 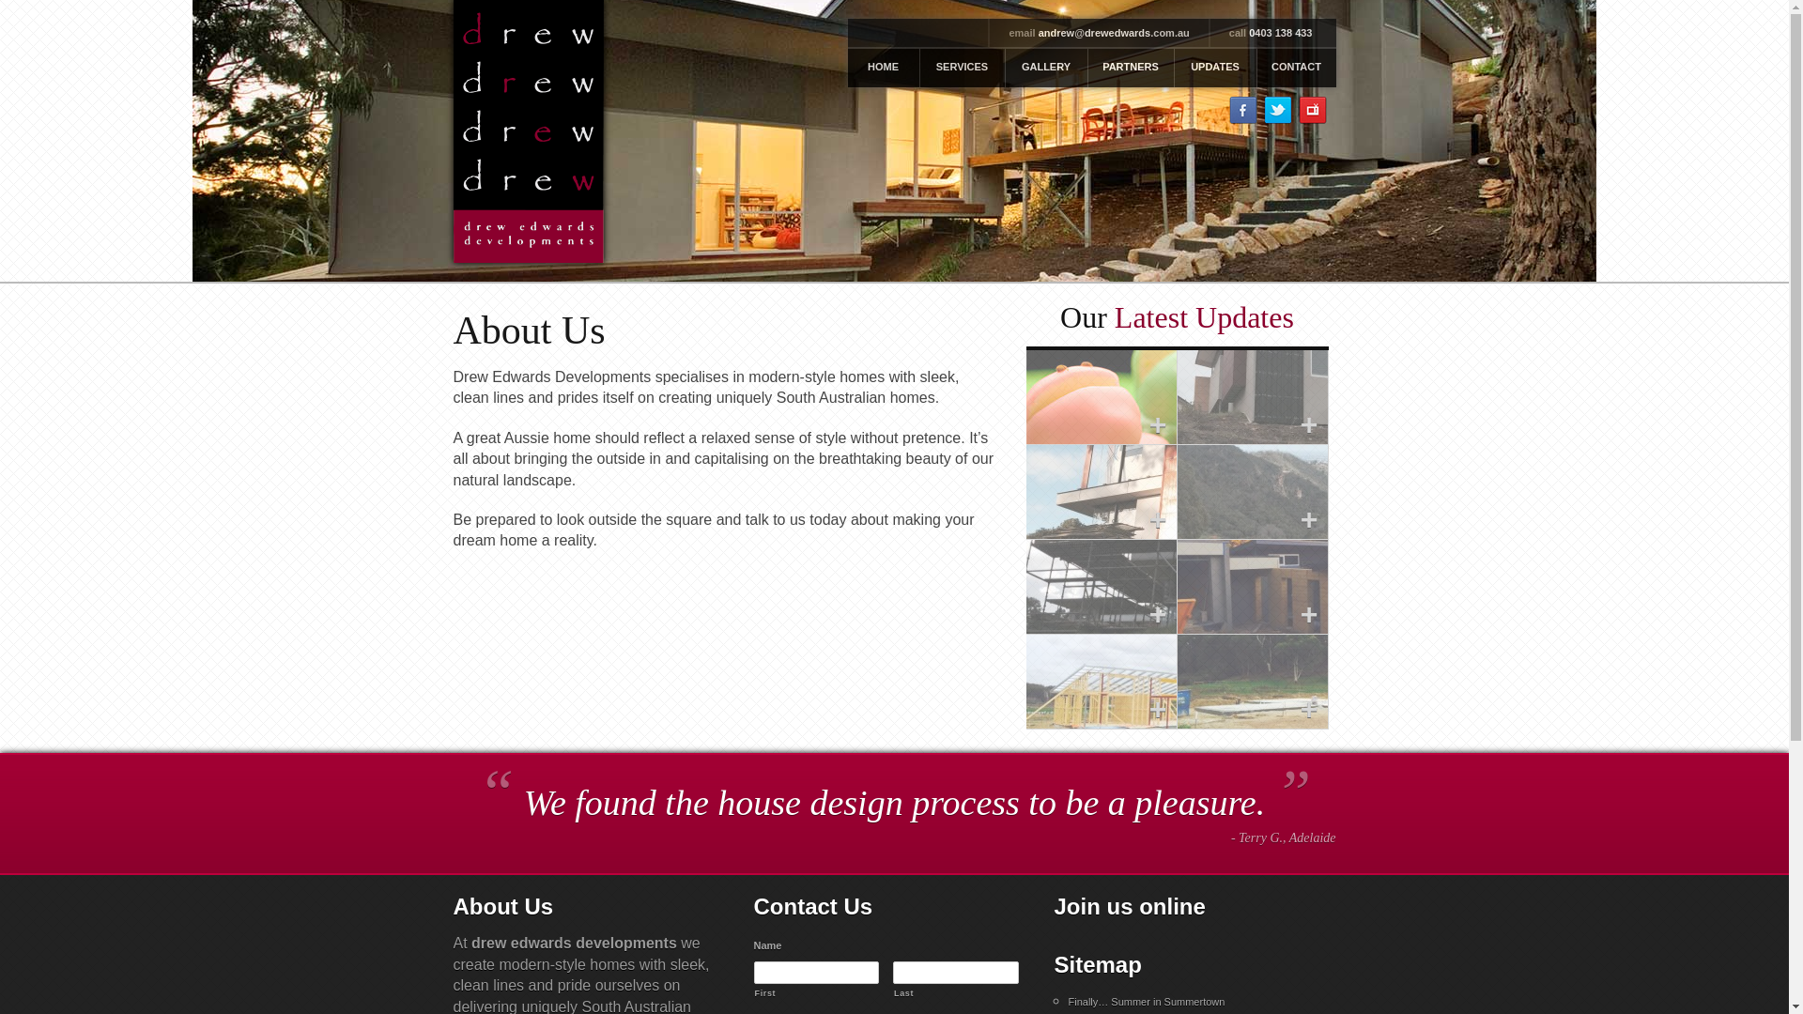 I want to click on Latest Updates, so click(x=1204, y=317).